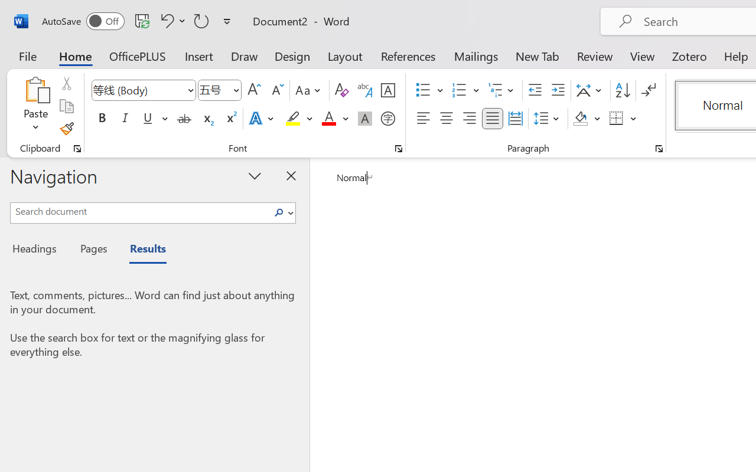  What do you see at coordinates (66, 106) in the screenshot?
I see `Copy` at bounding box center [66, 106].